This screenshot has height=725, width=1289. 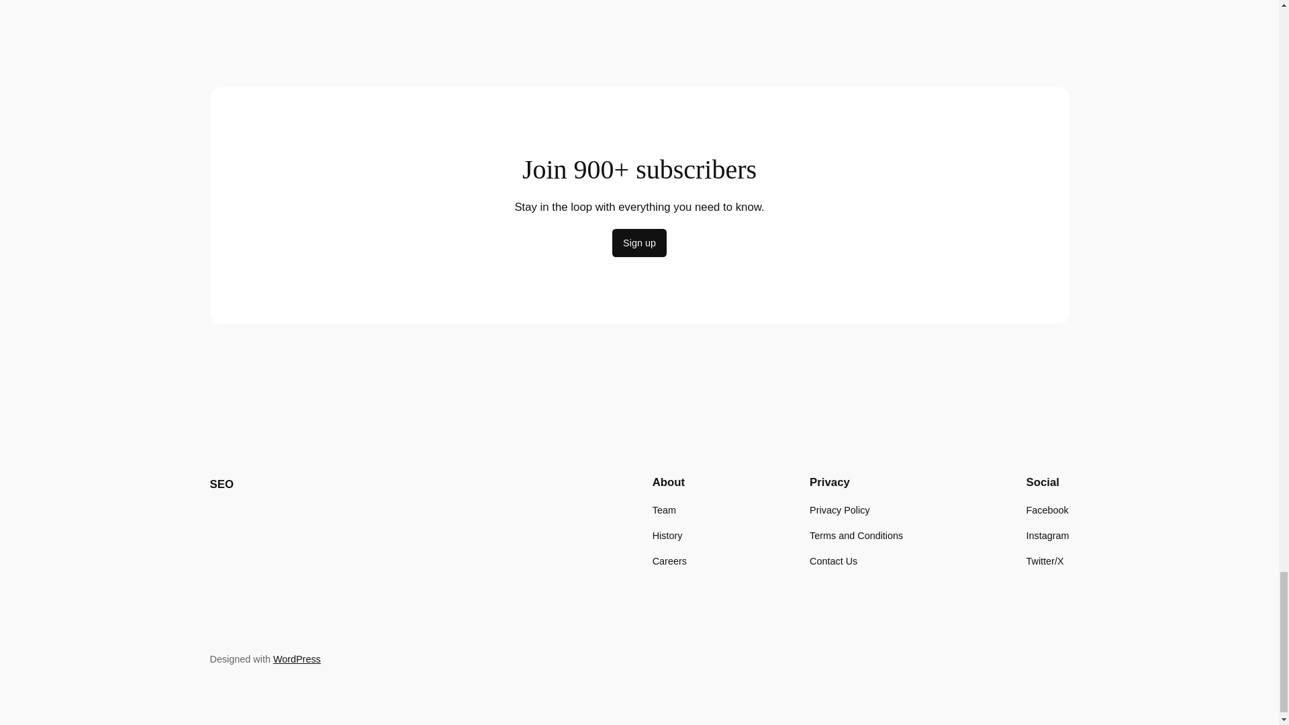 I want to click on Careers, so click(x=669, y=561).